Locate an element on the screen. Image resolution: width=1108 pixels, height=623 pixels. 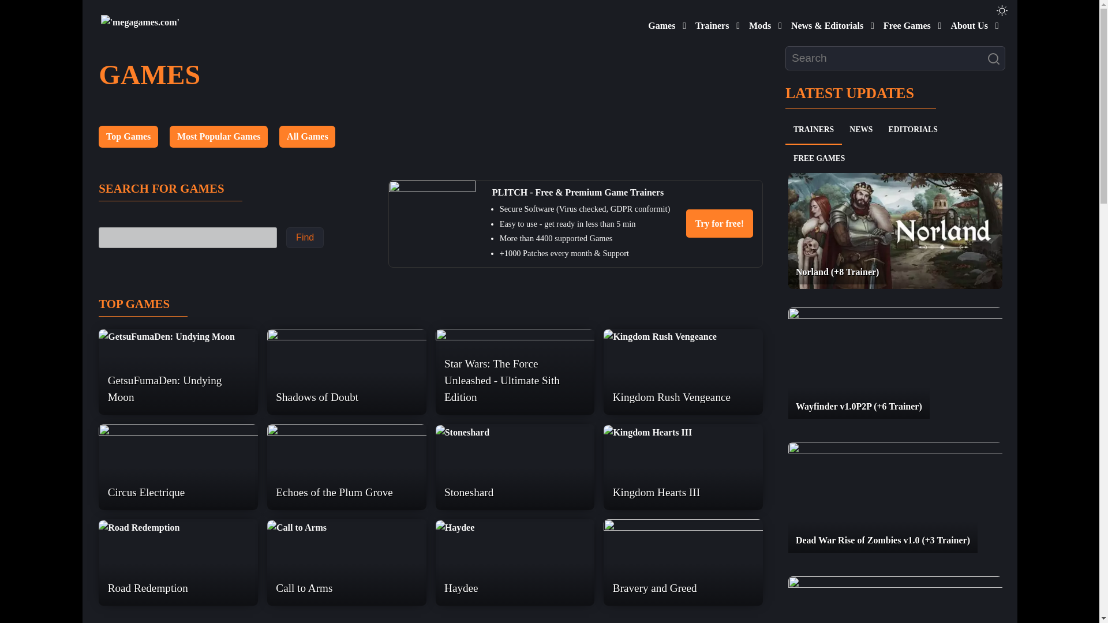
Stoneshard is located at coordinates (462, 432).